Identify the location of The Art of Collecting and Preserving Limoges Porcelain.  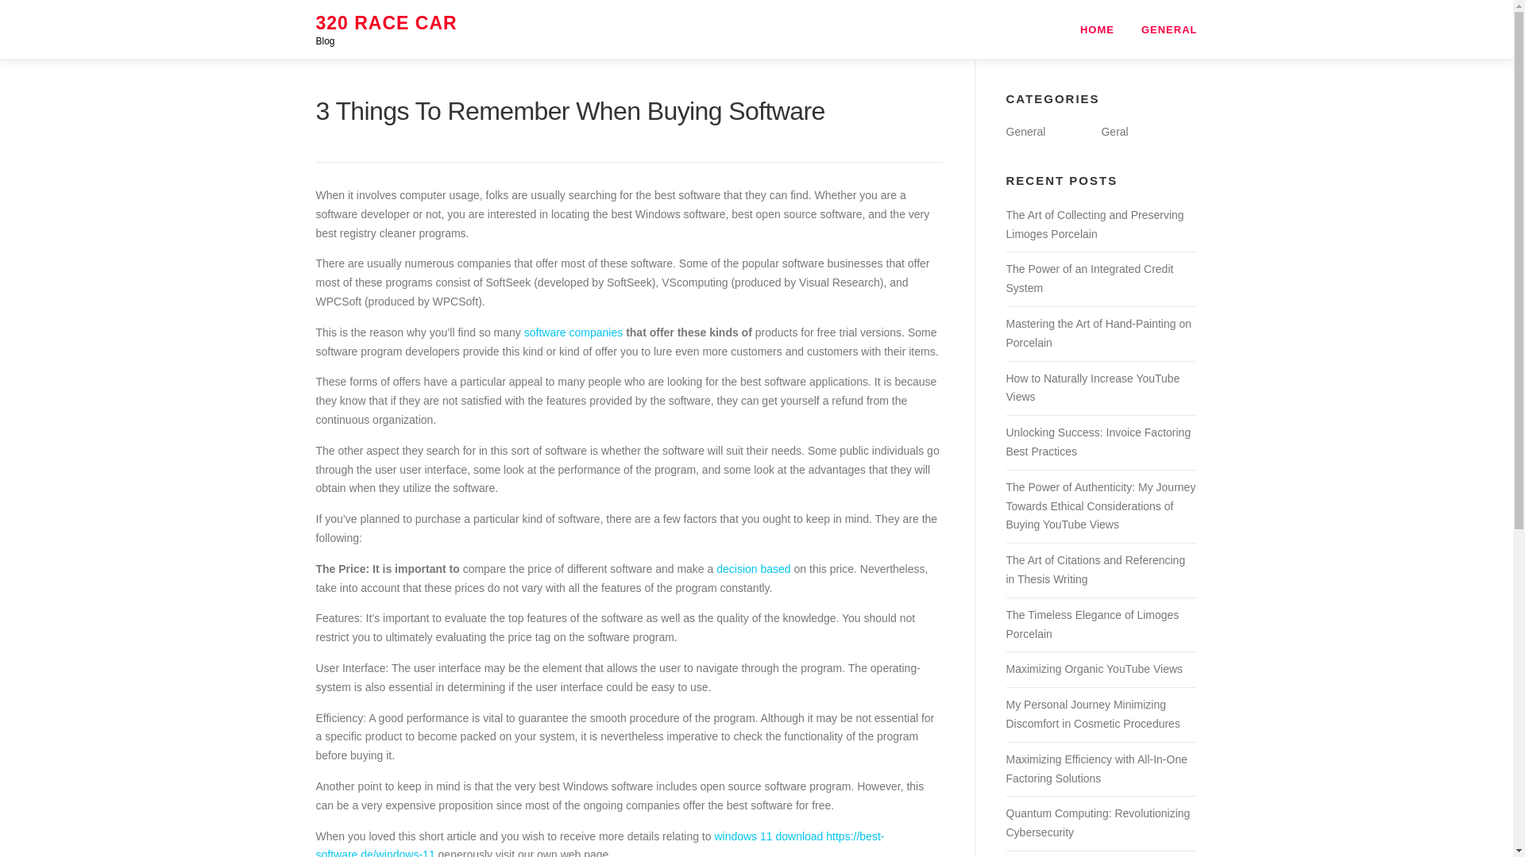
(1094, 225).